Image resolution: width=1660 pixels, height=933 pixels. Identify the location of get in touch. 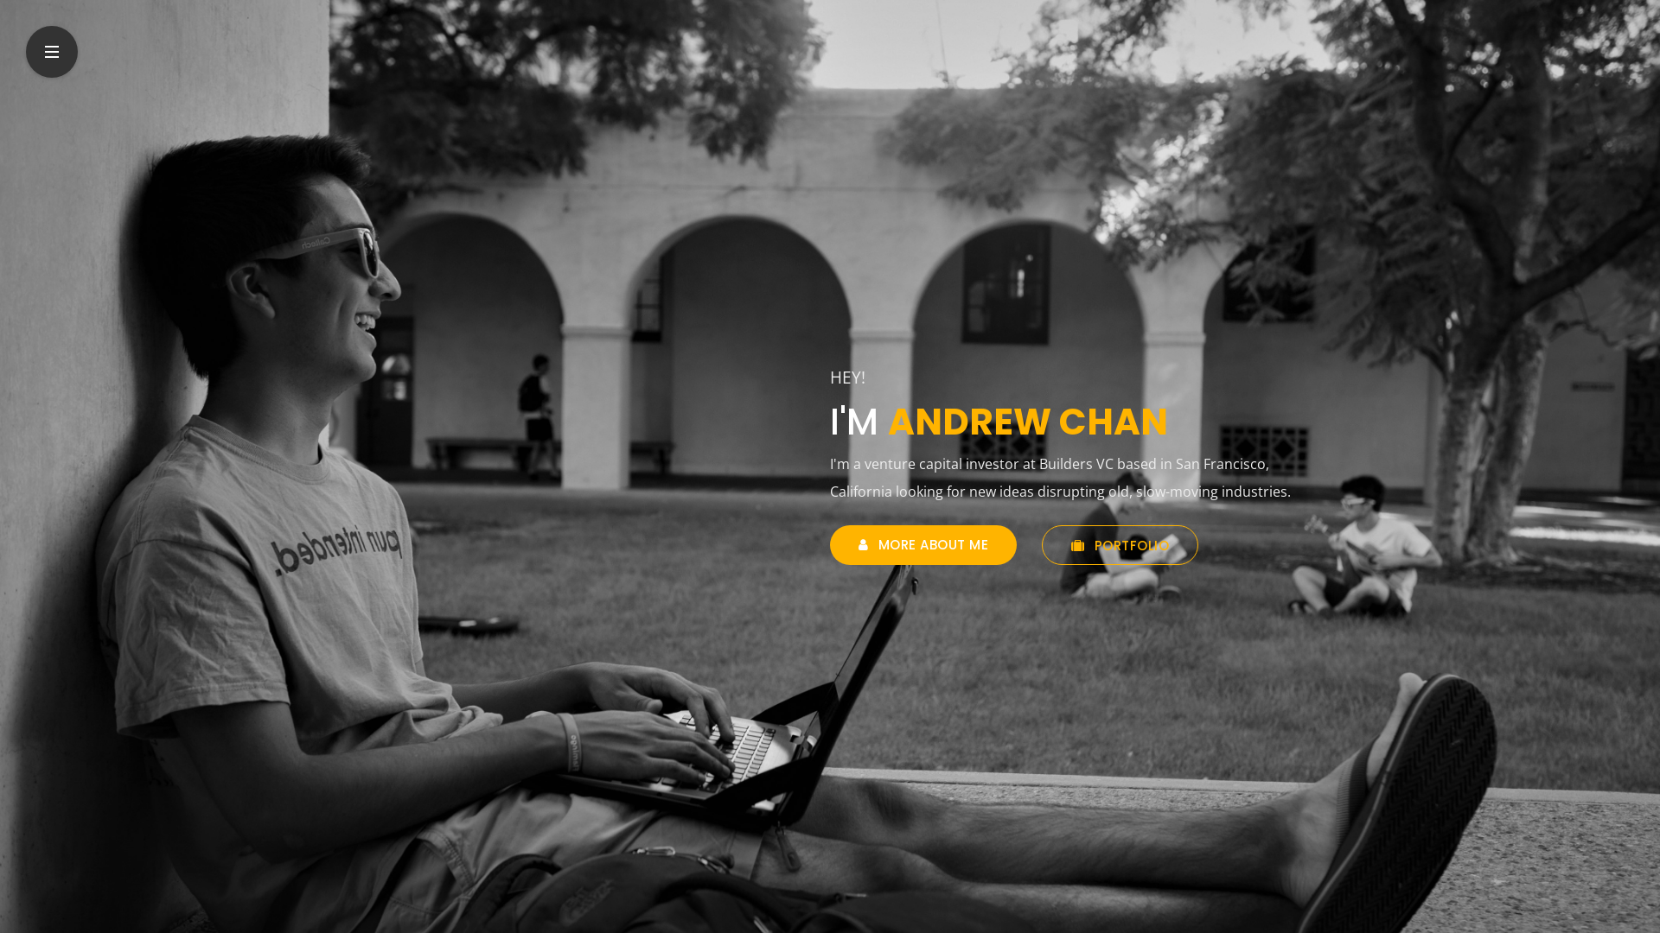
(44, 65).